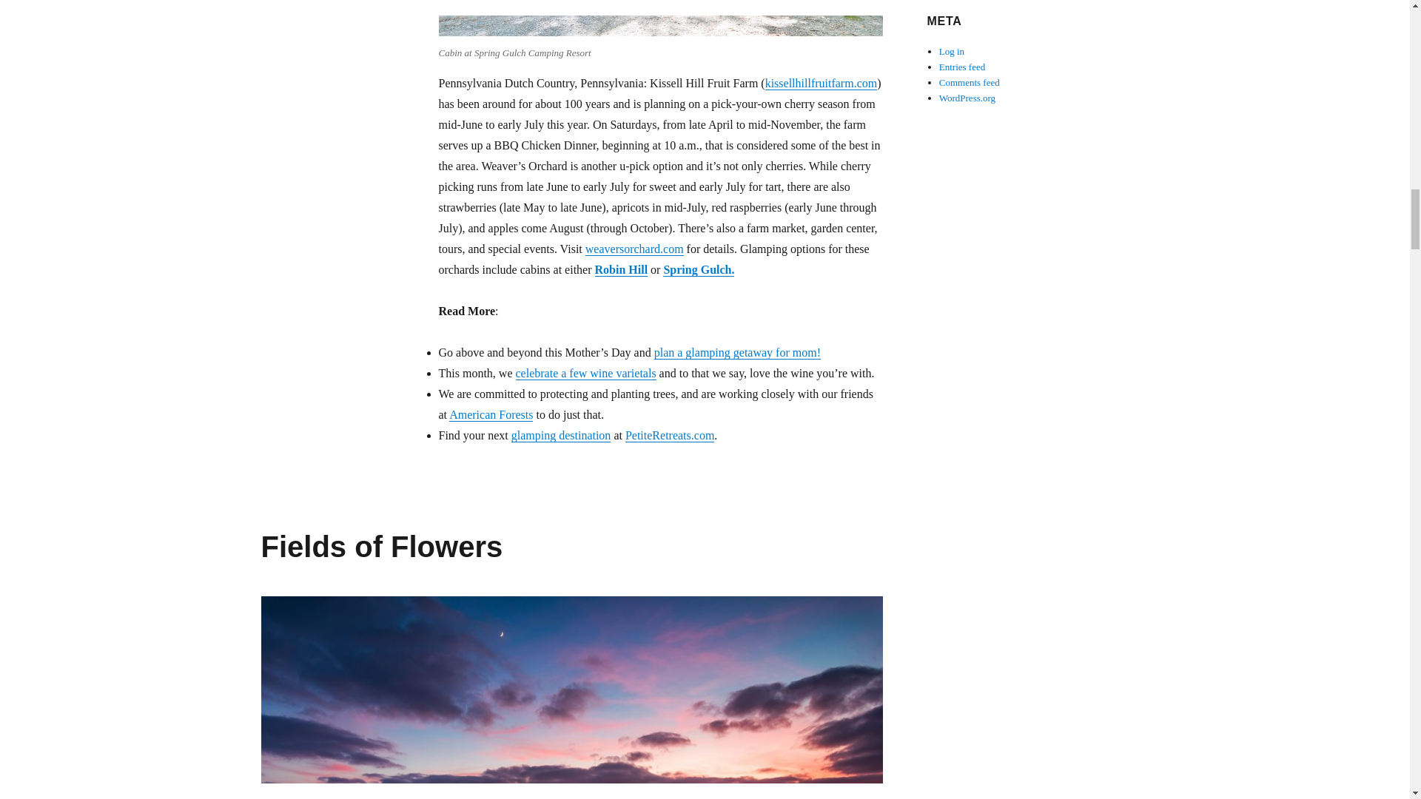  Describe the element at coordinates (585, 373) in the screenshot. I see `celebrate a few wine varietals` at that location.